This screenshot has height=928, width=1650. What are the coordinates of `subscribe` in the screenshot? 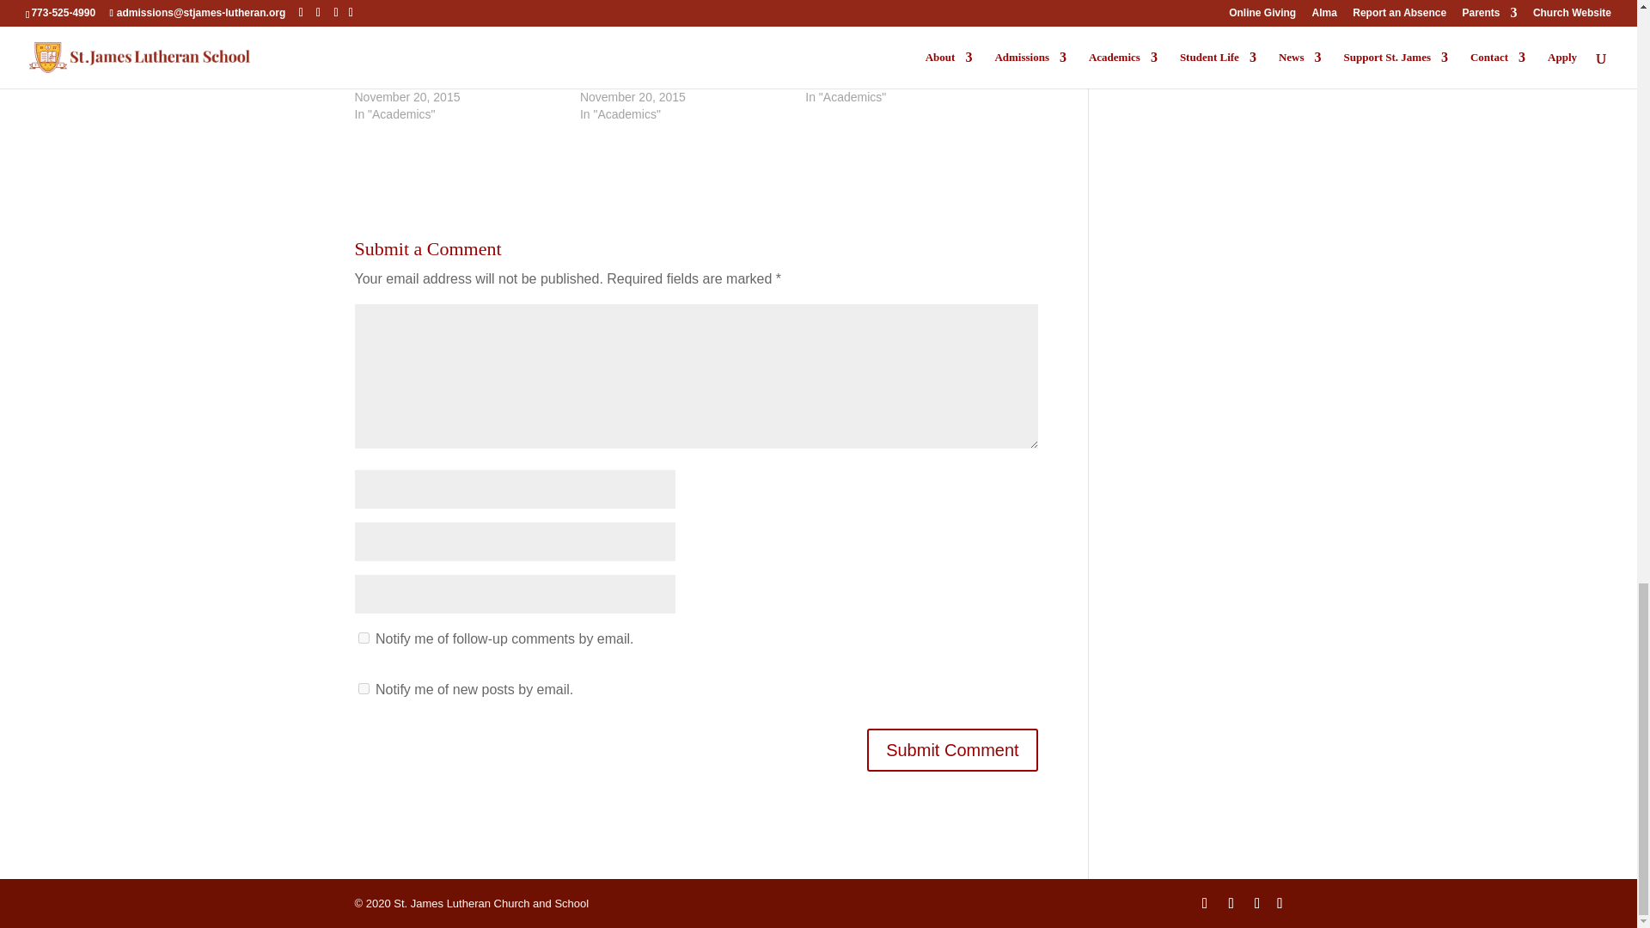 It's located at (363, 638).